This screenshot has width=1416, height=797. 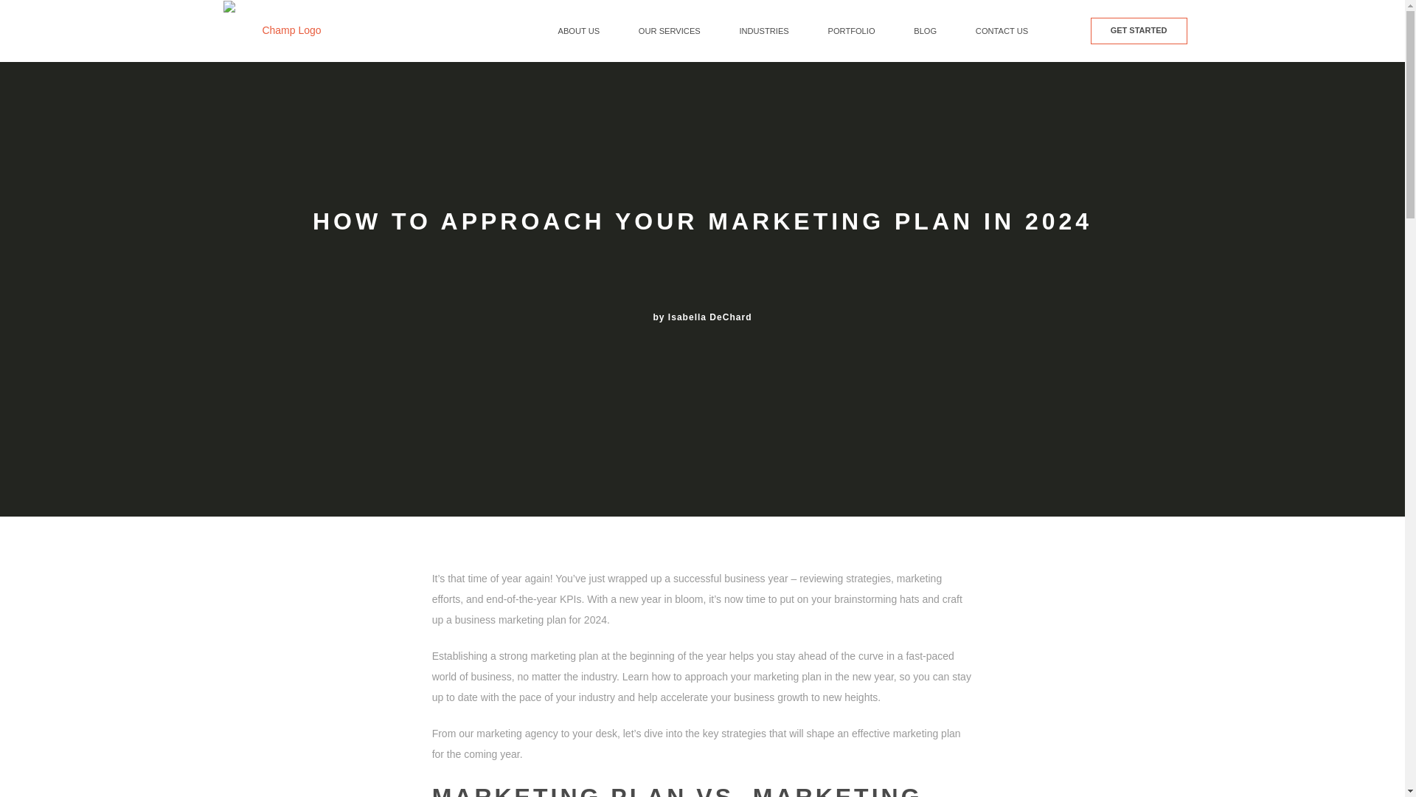 I want to click on GET STARTED, so click(x=1139, y=31).